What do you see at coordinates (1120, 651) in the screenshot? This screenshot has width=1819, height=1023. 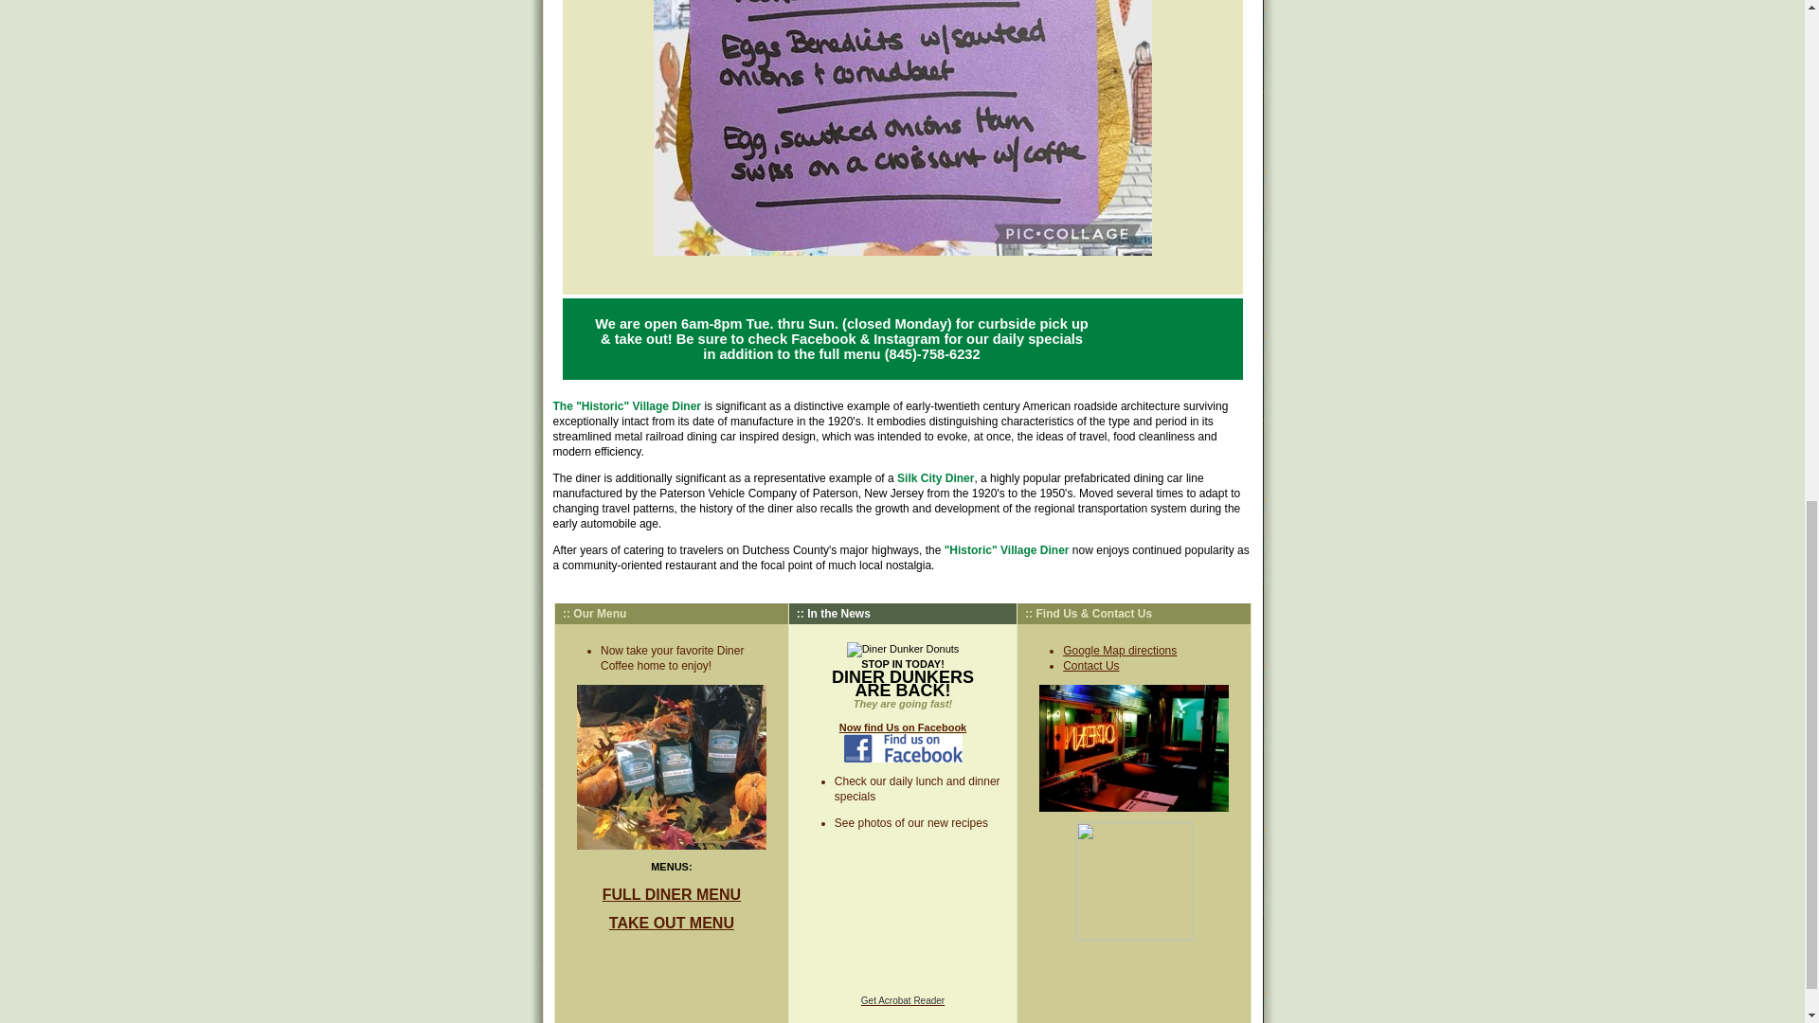 I see `Google Map directions` at bounding box center [1120, 651].